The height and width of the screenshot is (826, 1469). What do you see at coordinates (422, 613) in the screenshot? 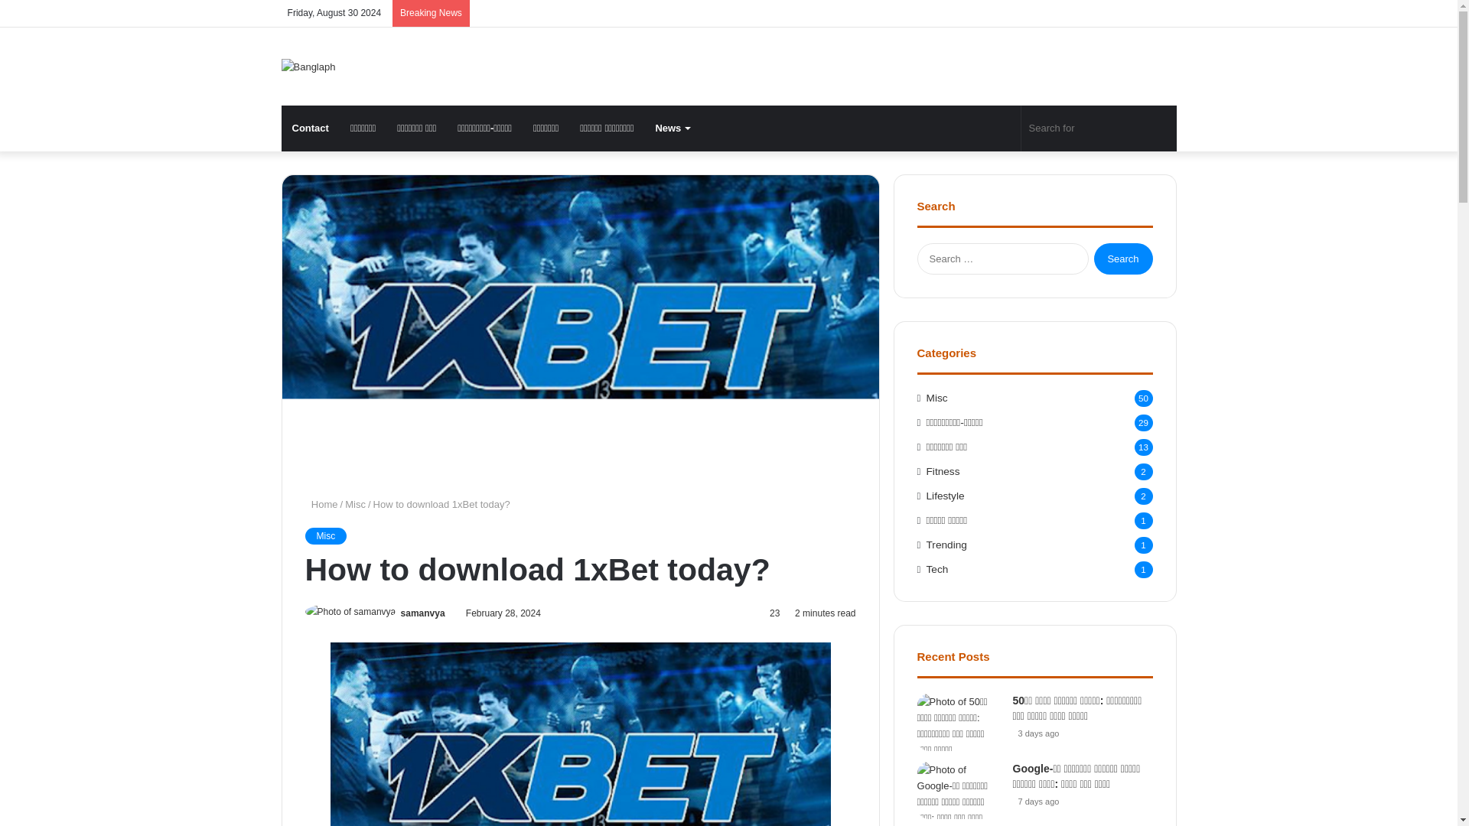
I see `samanvya` at bounding box center [422, 613].